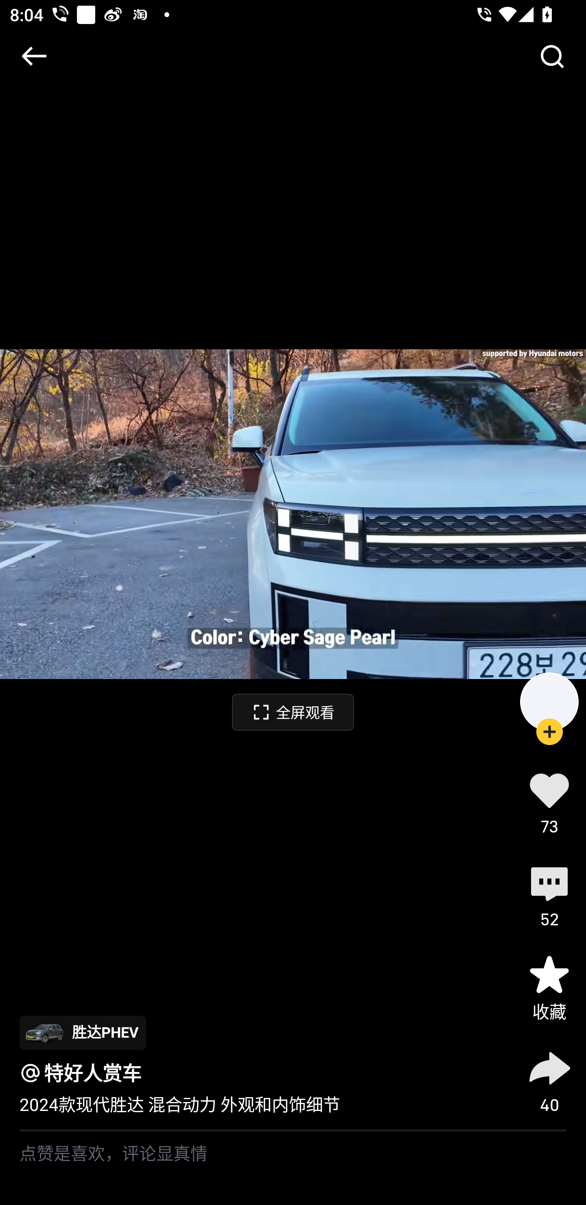  Describe the element at coordinates (293, 1168) in the screenshot. I see `点赞是喜欢，评论显真情` at that location.